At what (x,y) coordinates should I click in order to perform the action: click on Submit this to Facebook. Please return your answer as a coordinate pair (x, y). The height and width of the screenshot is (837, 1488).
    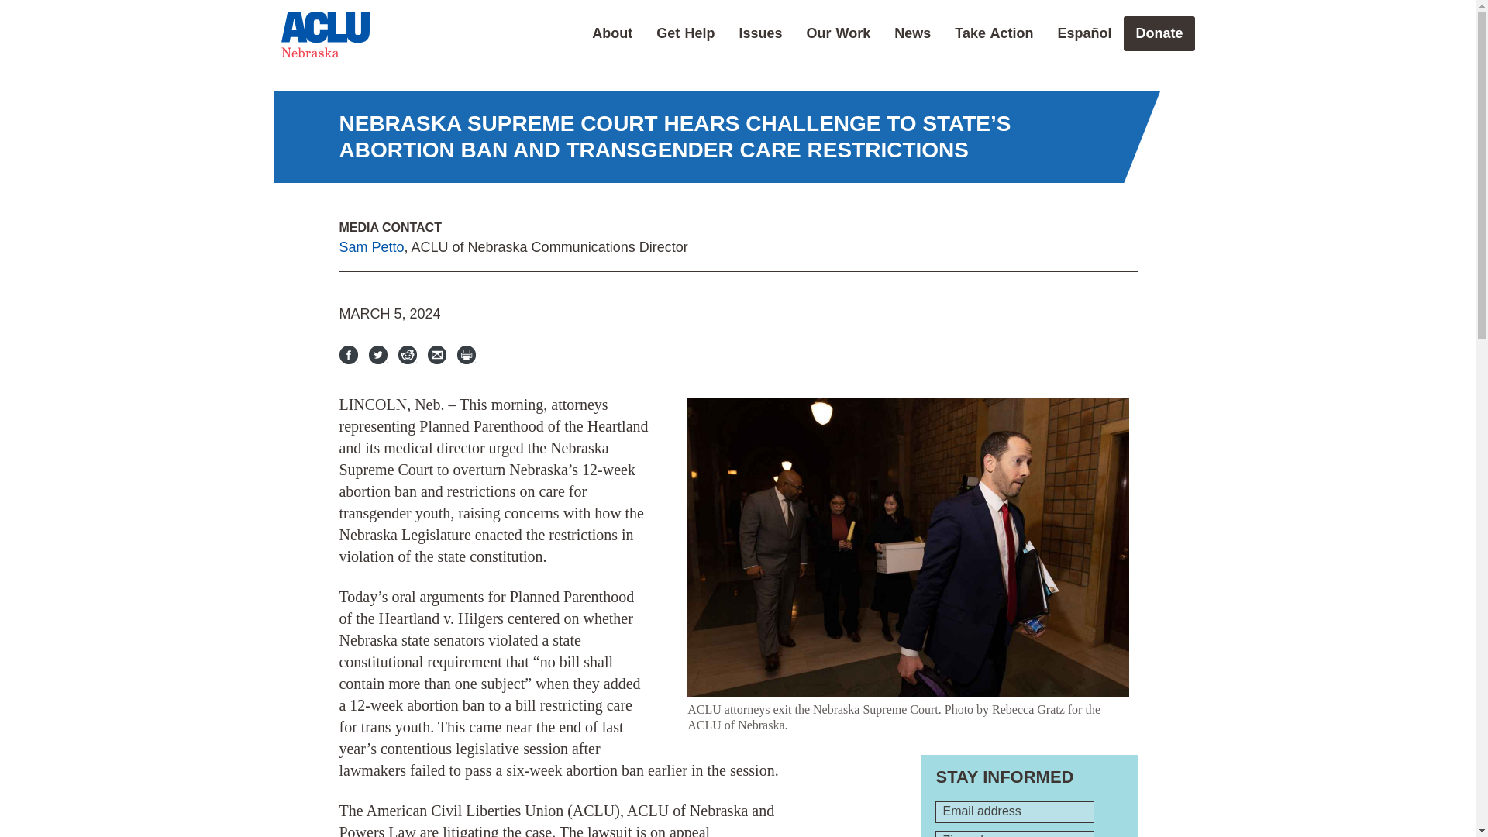
    Looking at the image, I should click on (349, 355).